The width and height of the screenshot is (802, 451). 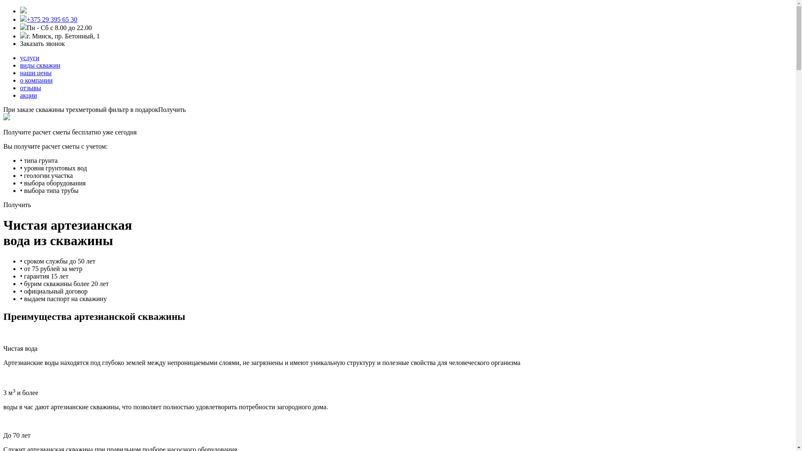 I want to click on +375 29 395 65 30, so click(x=52, y=19).